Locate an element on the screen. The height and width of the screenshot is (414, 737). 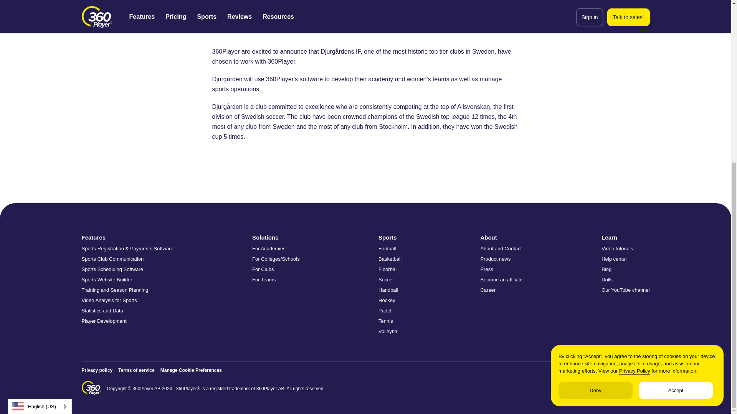
Sports Club Communication is located at coordinates (127, 259).